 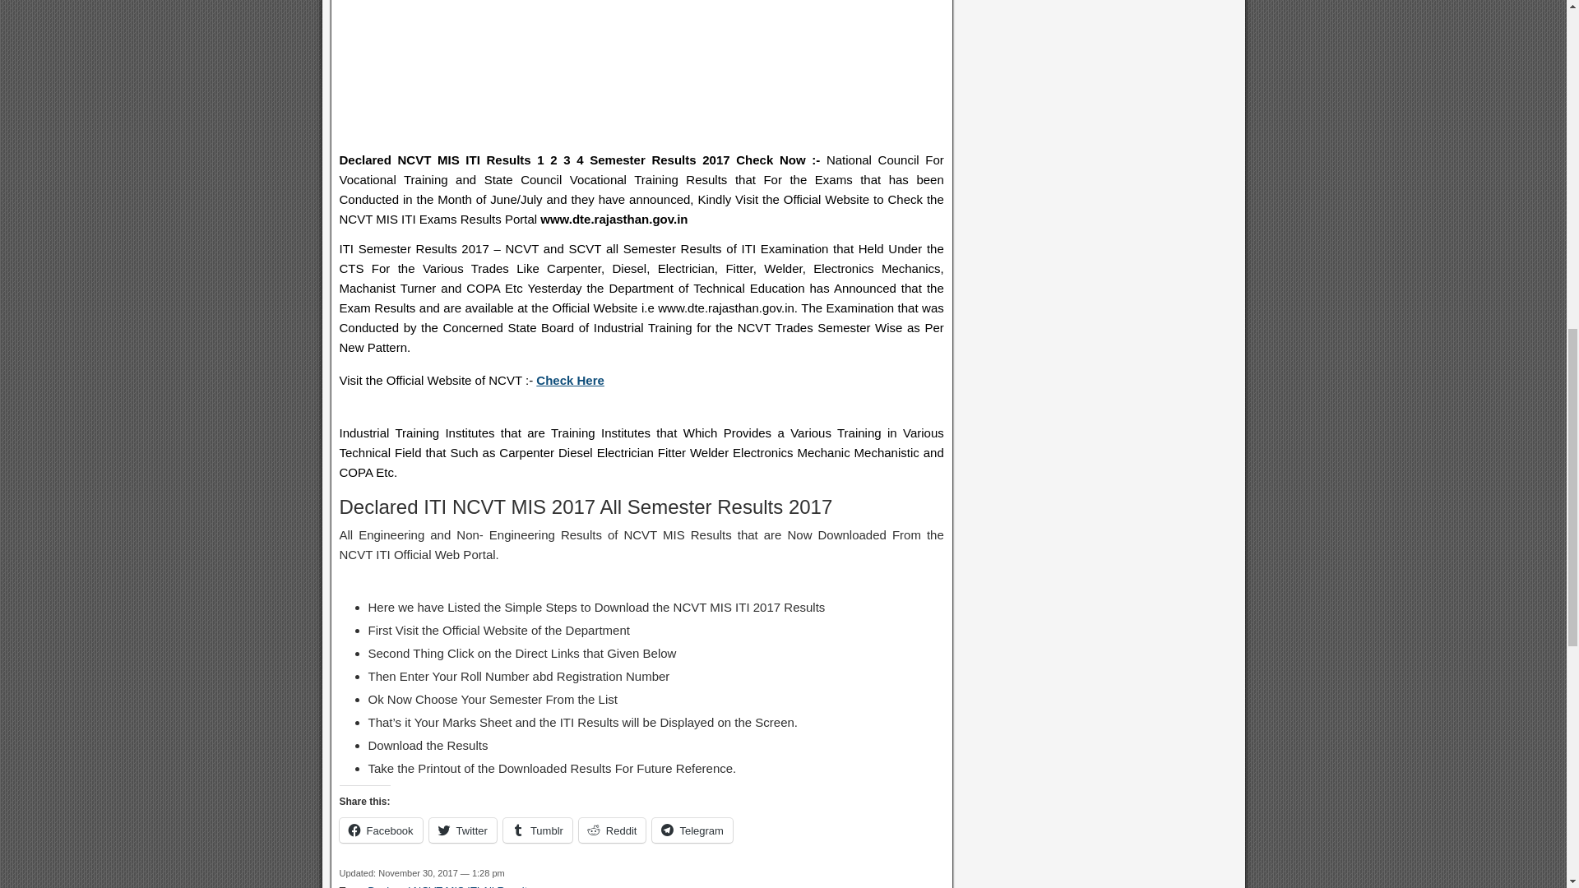 What do you see at coordinates (380, 830) in the screenshot?
I see `Facebook` at bounding box center [380, 830].